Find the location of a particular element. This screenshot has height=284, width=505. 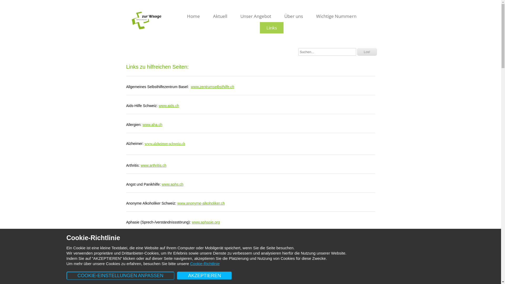

www.aids.ch is located at coordinates (169, 106).